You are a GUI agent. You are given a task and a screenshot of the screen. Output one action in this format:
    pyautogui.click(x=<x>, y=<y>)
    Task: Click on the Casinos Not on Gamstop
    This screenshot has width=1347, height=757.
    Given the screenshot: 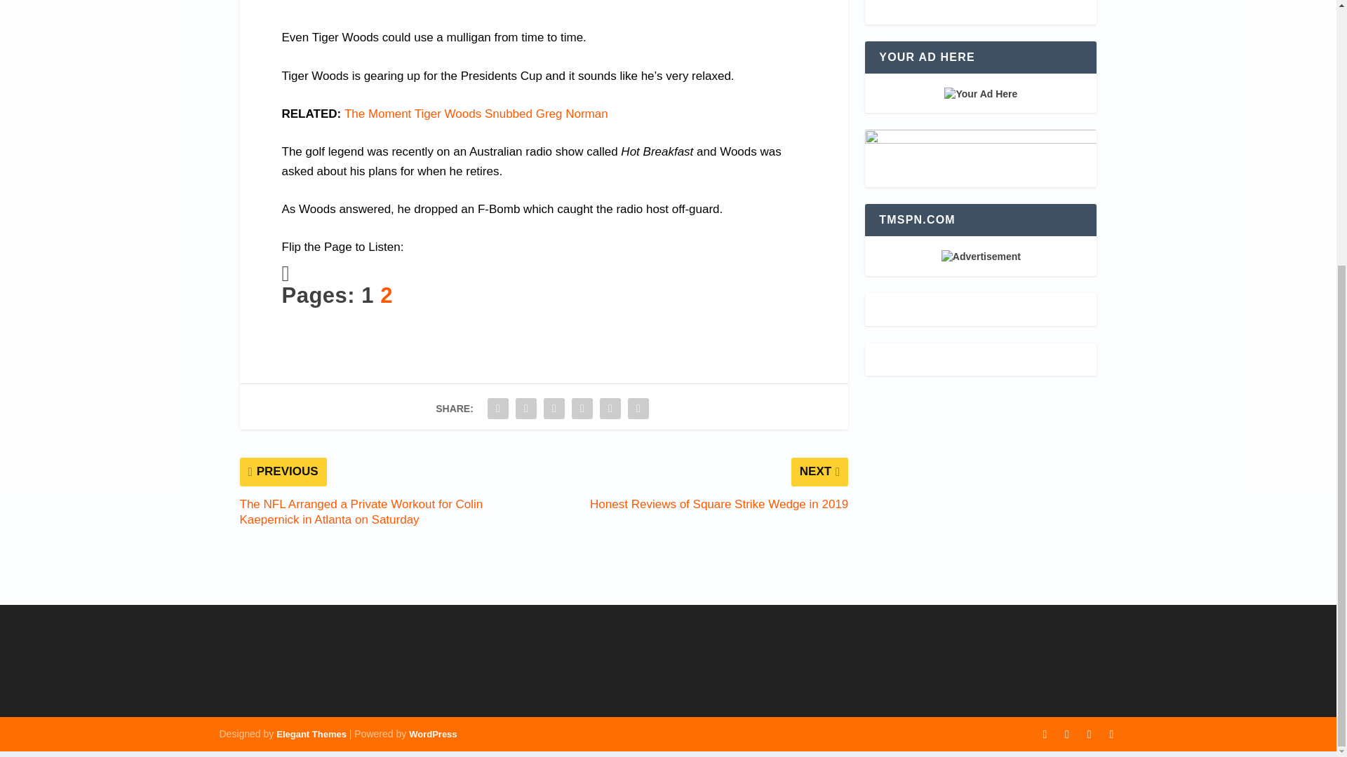 What is the action you would take?
    pyautogui.click(x=980, y=6)
    